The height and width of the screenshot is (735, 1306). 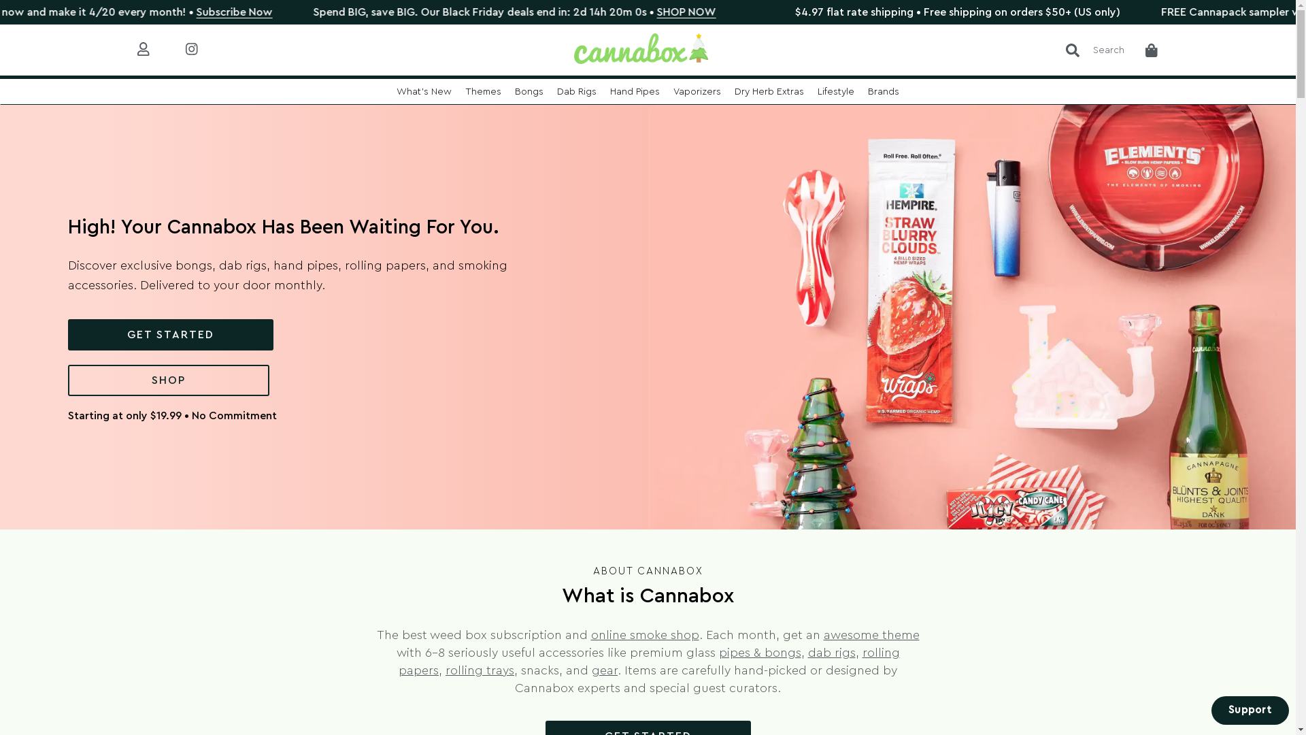 What do you see at coordinates (1250, 710) in the screenshot?
I see `Support` at bounding box center [1250, 710].